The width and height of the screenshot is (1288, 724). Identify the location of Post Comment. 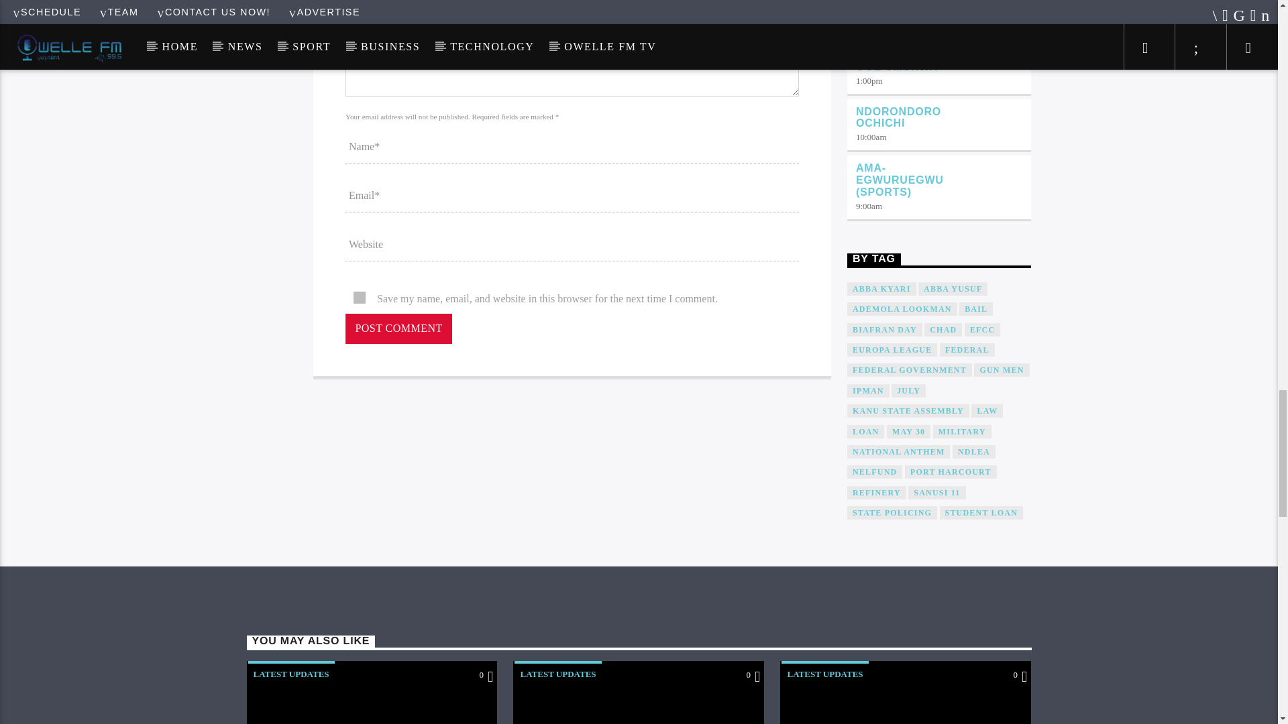
(398, 328).